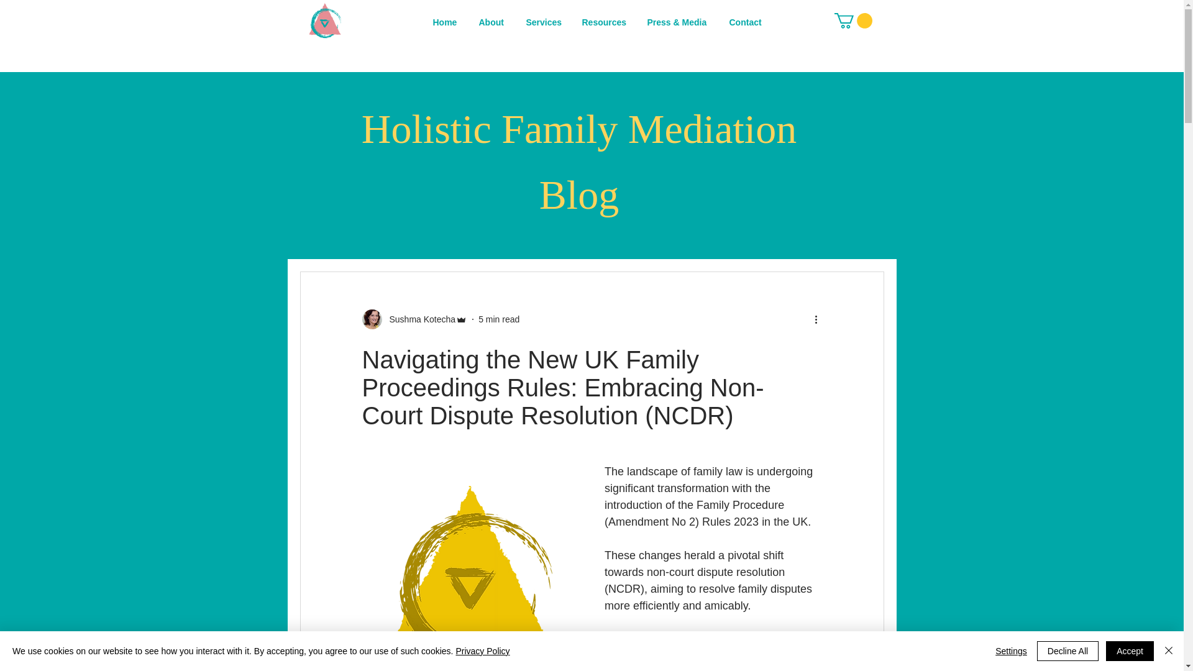  I want to click on 5 min read, so click(498, 319).